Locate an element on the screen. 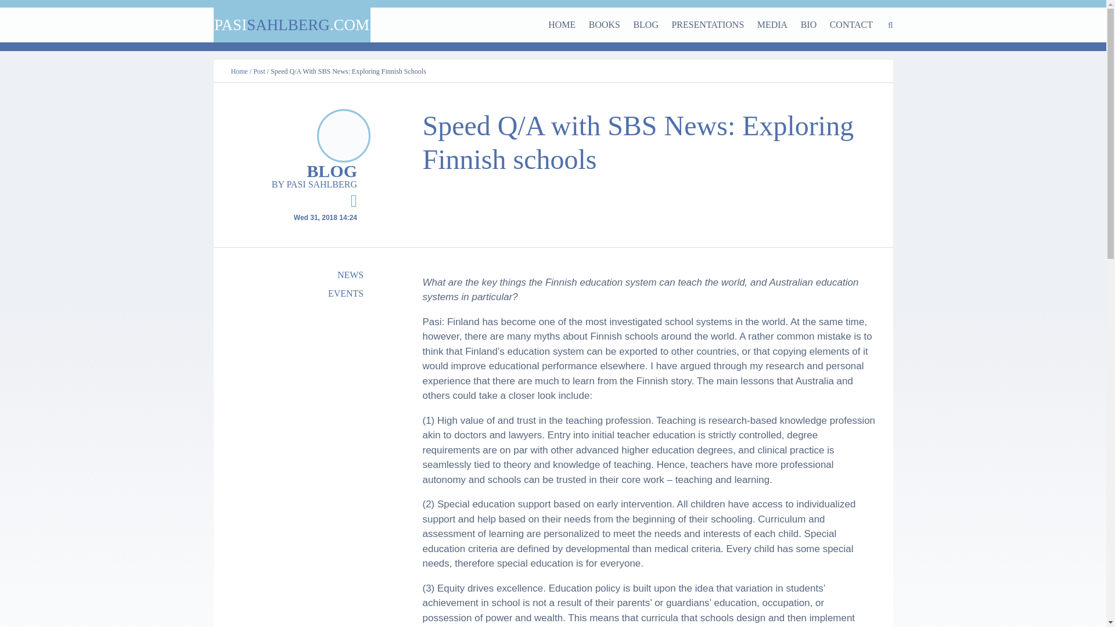 This screenshot has height=627, width=1115. NEWS is located at coordinates (303, 275).